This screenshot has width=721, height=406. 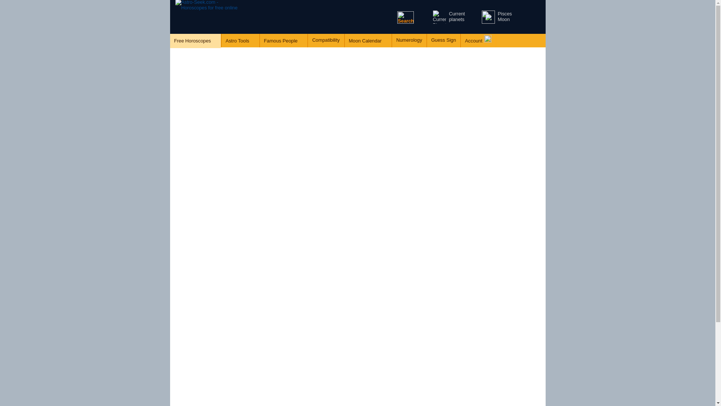 I want to click on Famous People, so click(x=284, y=41).